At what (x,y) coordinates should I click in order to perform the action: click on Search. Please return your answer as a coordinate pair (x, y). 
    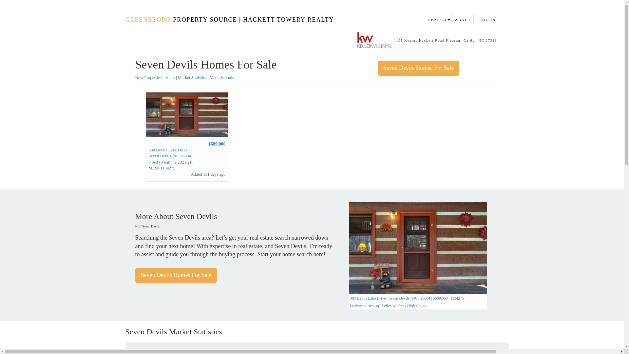
    Looking at the image, I should click on (439, 19).